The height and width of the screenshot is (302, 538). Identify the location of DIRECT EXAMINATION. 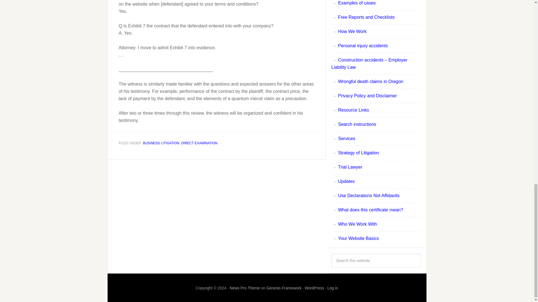
(200, 143).